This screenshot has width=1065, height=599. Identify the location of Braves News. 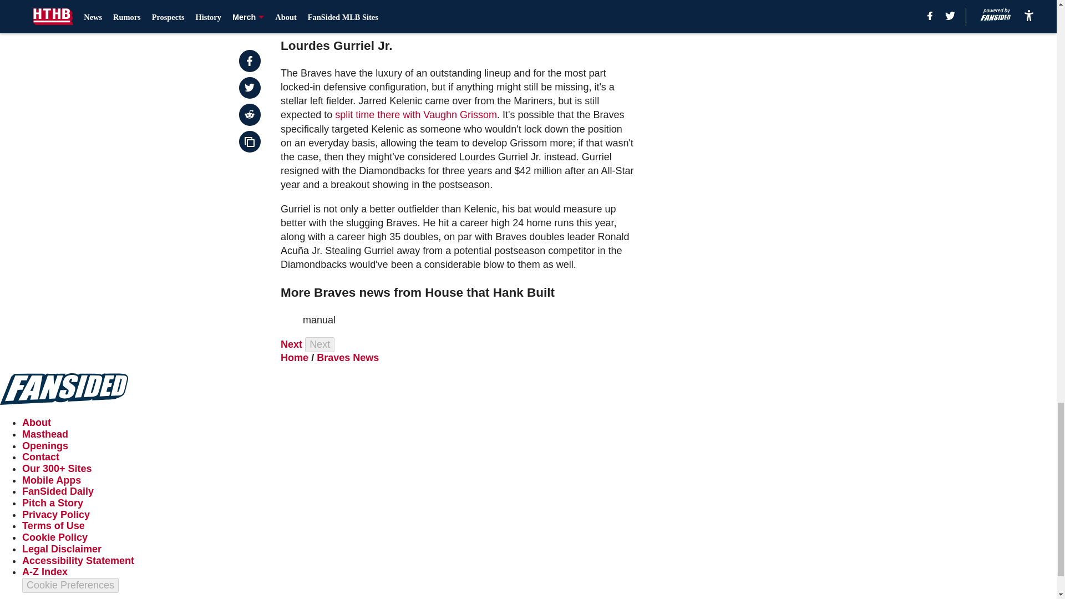
(347, 357).